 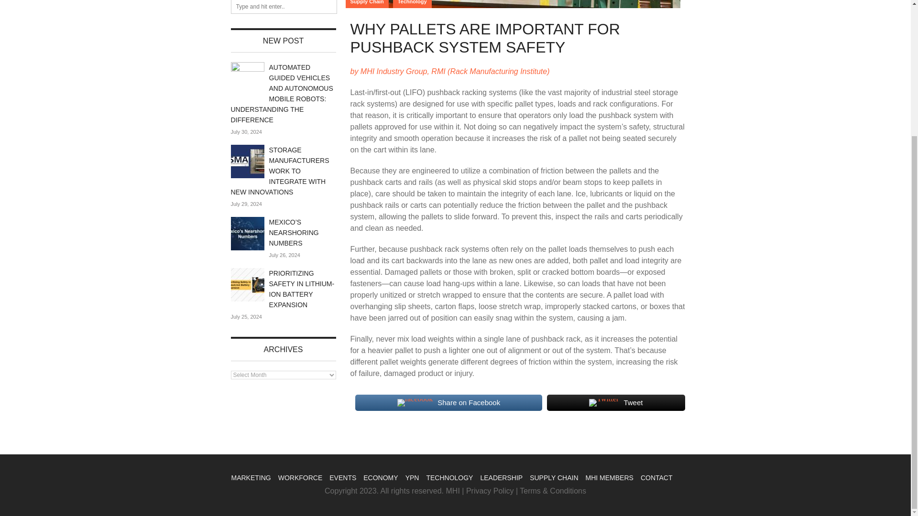 I want to click on LEADERSHIP, so click(x=501, y=478).